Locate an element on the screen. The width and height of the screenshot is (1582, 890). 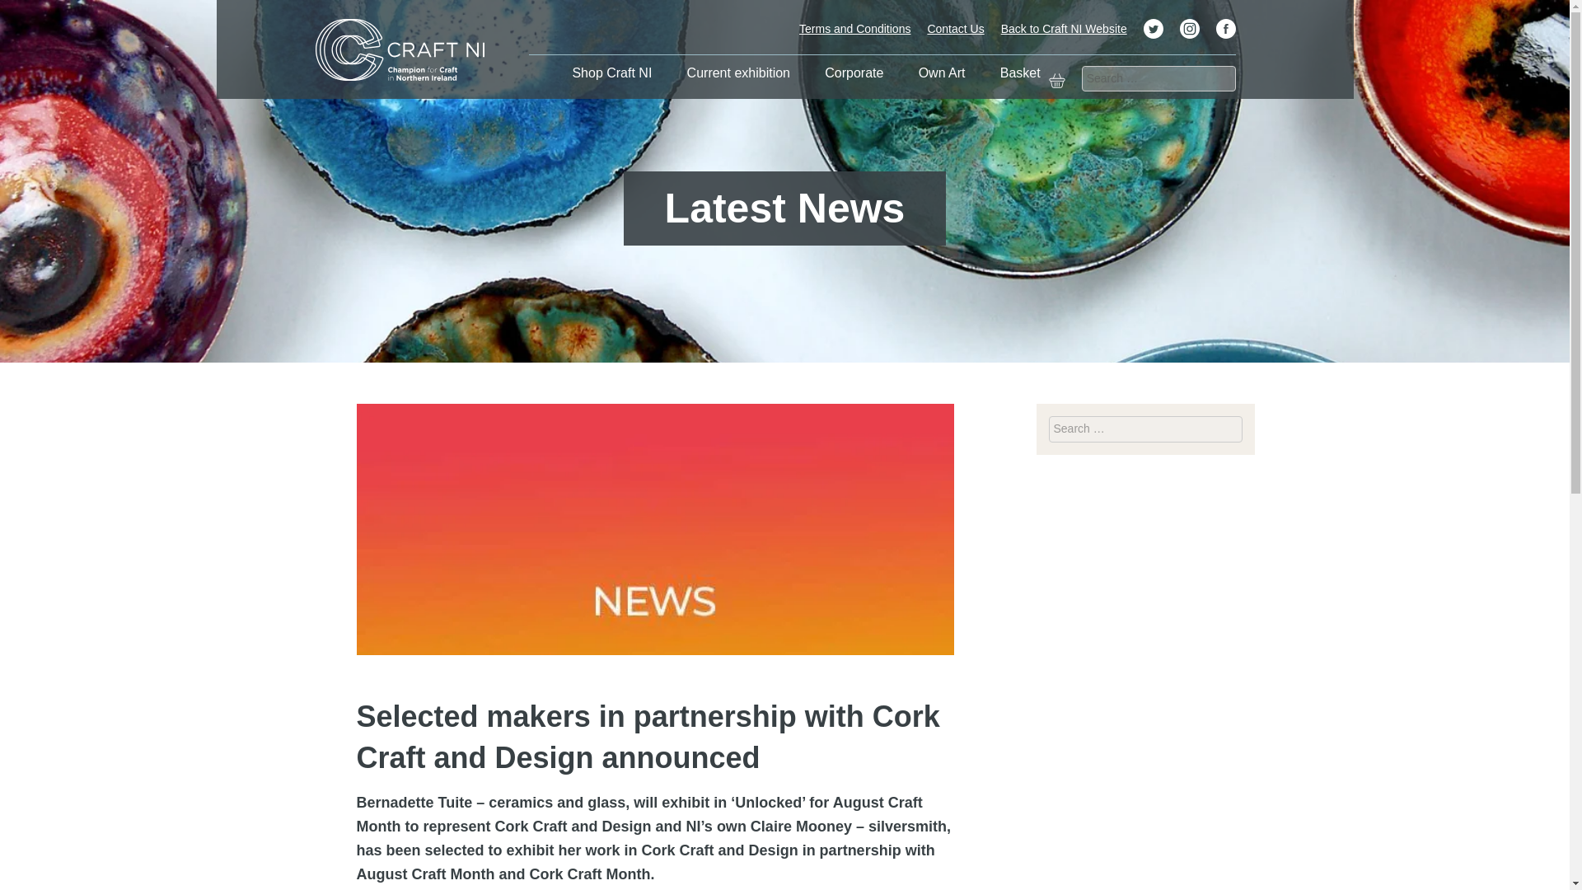
Current exhibition is located at coordinates (738, 73).